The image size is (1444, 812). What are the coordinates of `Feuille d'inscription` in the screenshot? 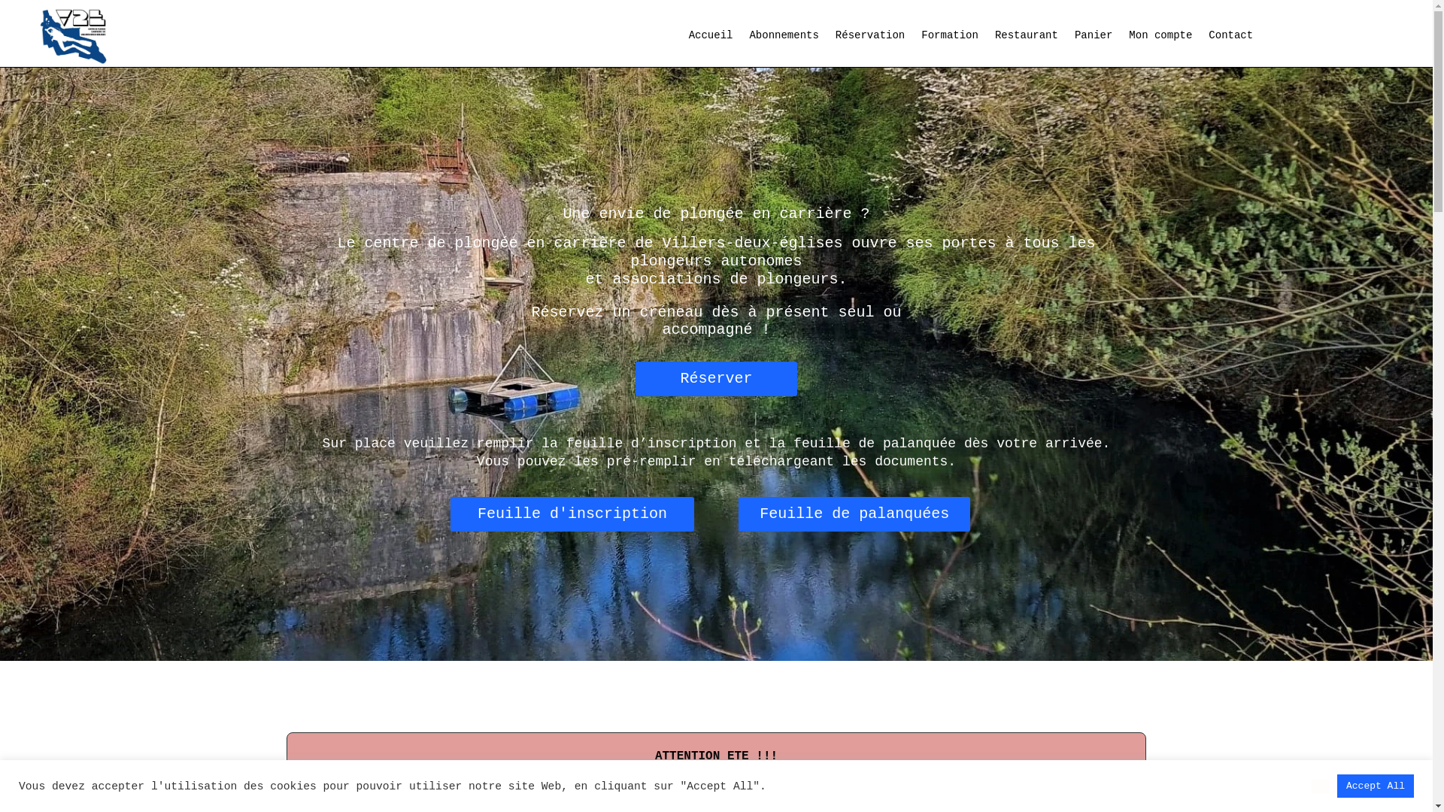 It's located at (572, 514).